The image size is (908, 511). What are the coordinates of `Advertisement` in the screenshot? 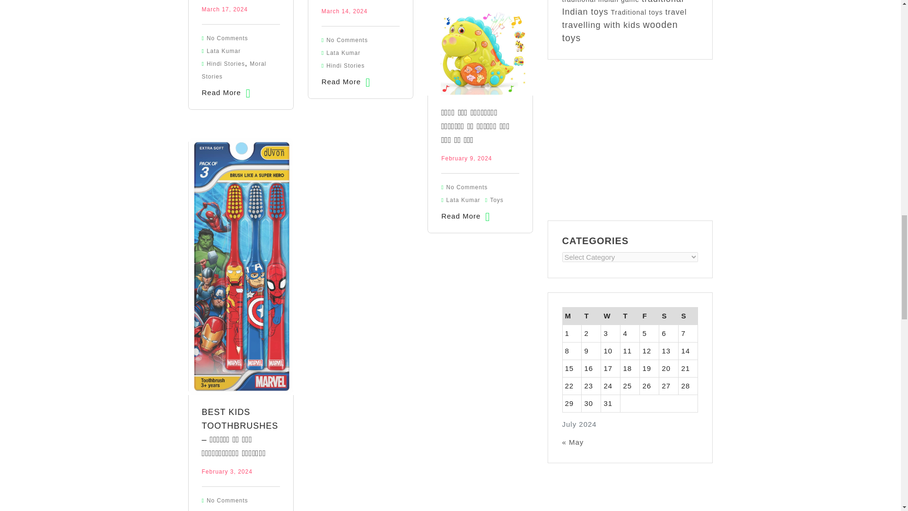 It's located at (630, 140).